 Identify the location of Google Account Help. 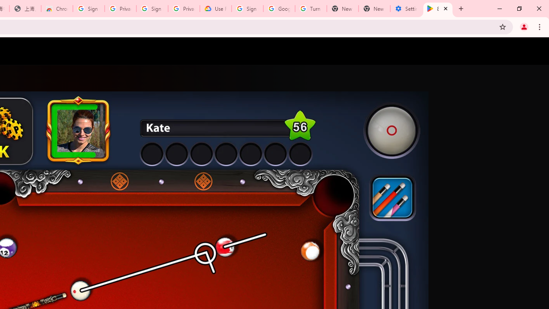
(279, 9).